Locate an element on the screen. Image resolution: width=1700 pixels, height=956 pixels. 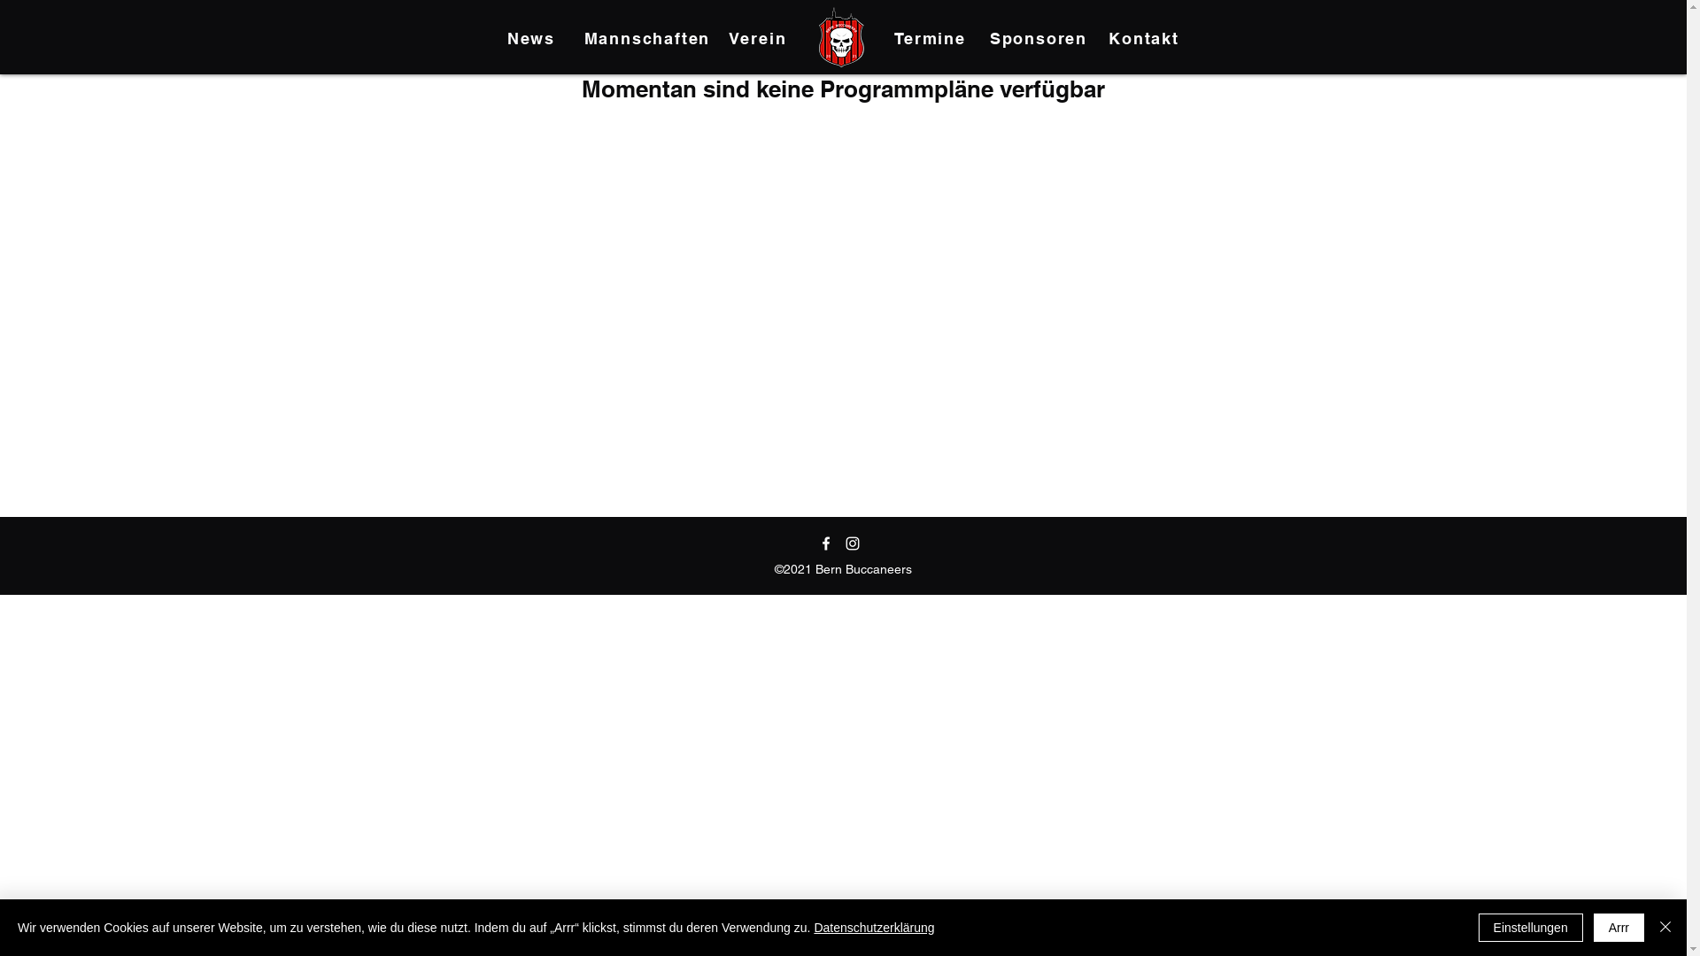
Termine is located at coordinates (931, 38).